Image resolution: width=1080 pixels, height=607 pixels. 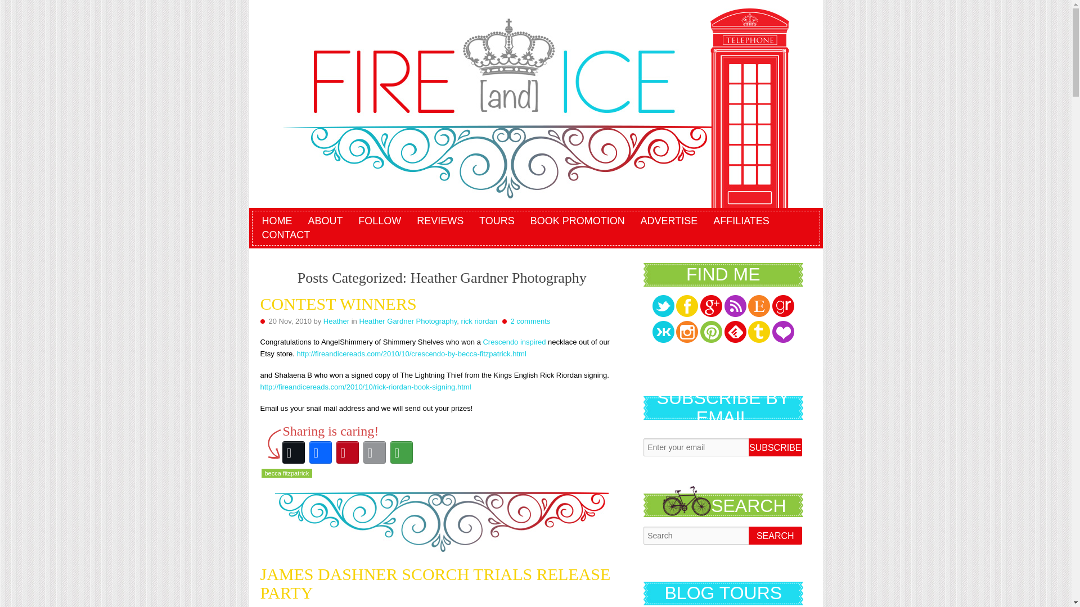 What do you see at coordinates (669, 221) in the screenshot?
I see `ADVERTISE` at bounding box center [669, 221].